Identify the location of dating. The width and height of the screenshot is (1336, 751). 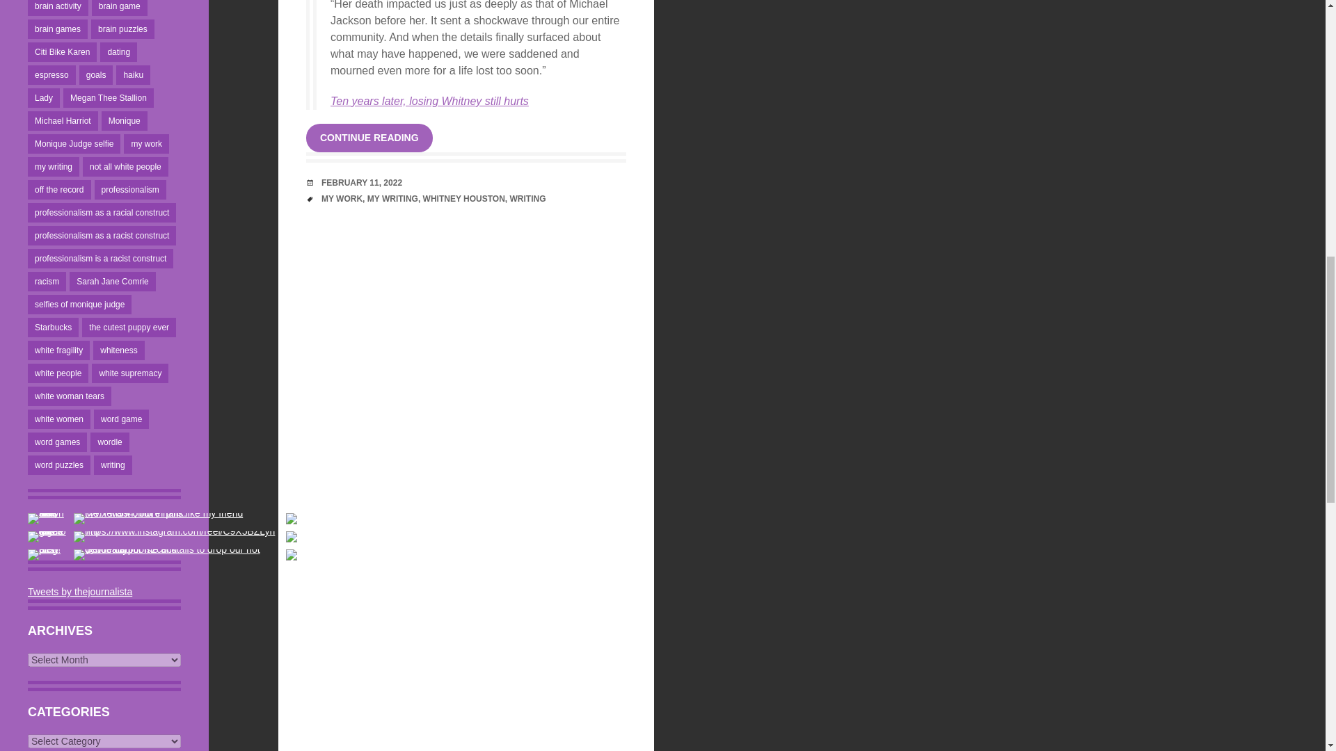
(118, 51).